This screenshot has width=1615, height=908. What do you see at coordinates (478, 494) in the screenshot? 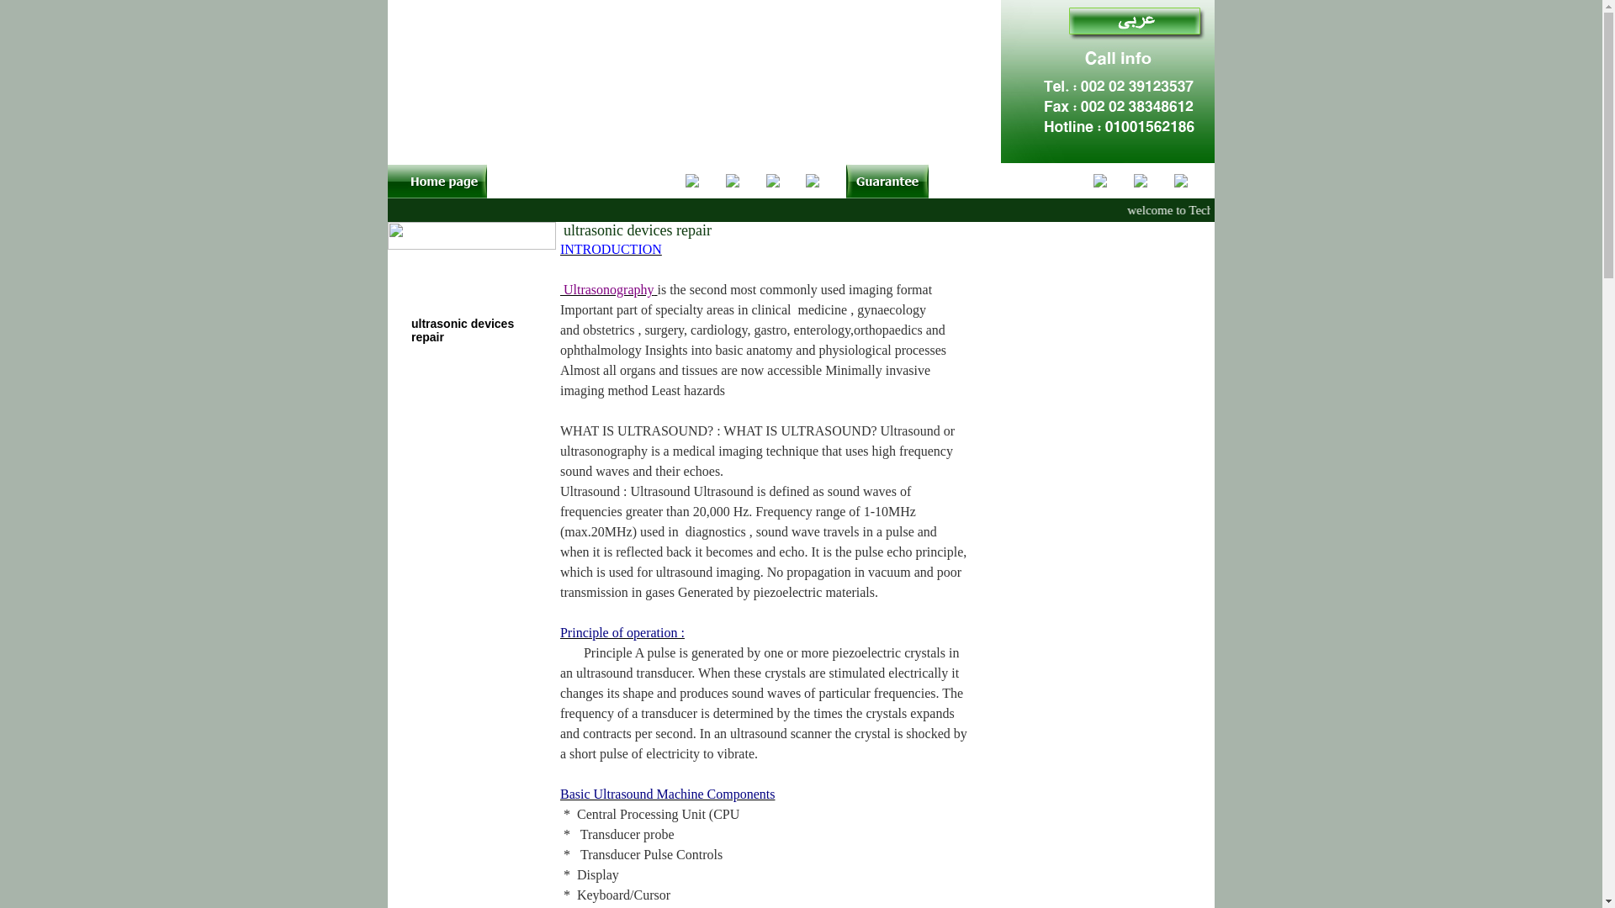
I see `medical monitors repair` at bounding box center [478, 494].